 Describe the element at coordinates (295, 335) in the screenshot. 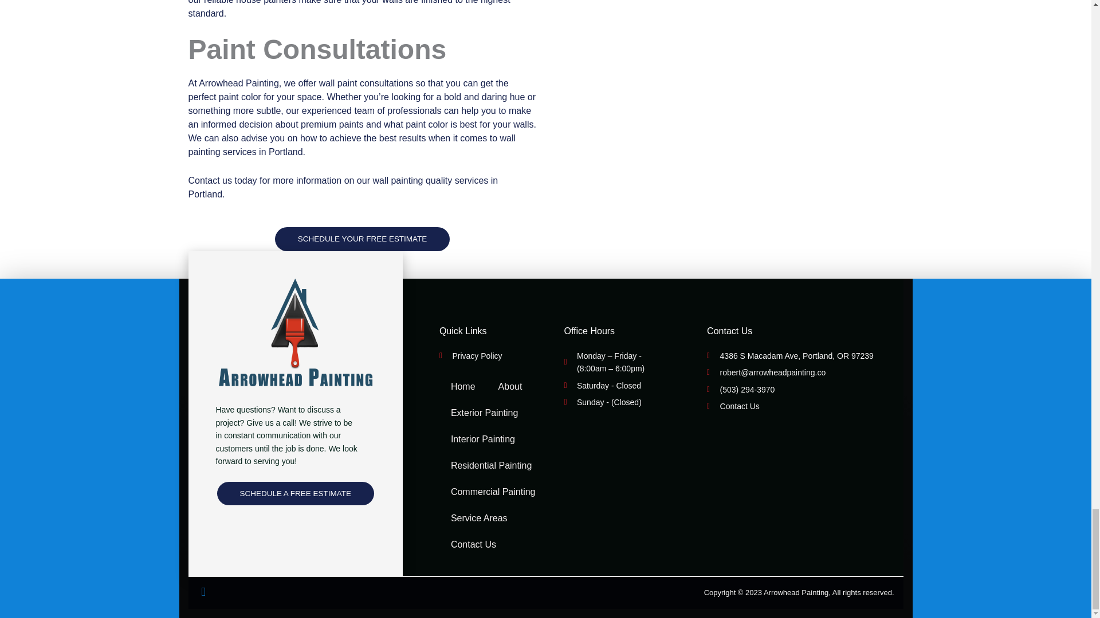

I see `jacket` at that location.